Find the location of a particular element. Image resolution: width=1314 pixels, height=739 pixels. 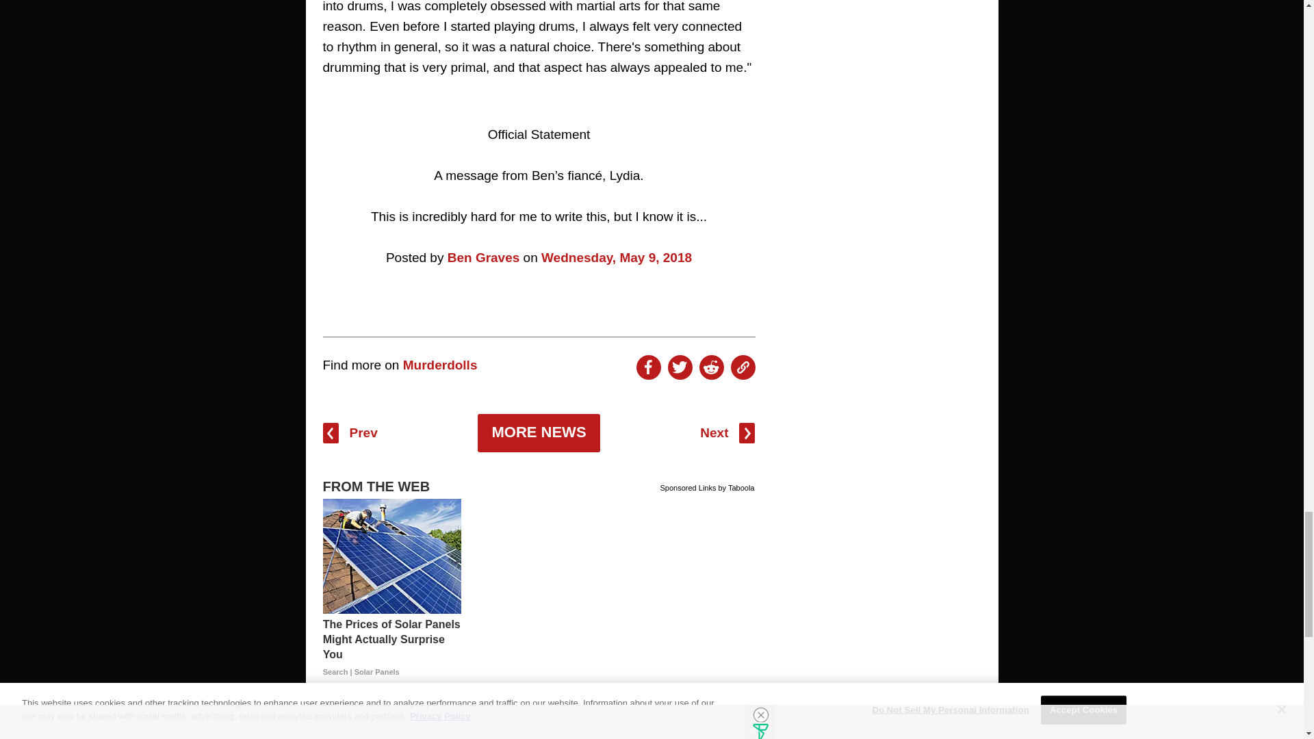

Share On Twitter is located at coordinates (680, 367).